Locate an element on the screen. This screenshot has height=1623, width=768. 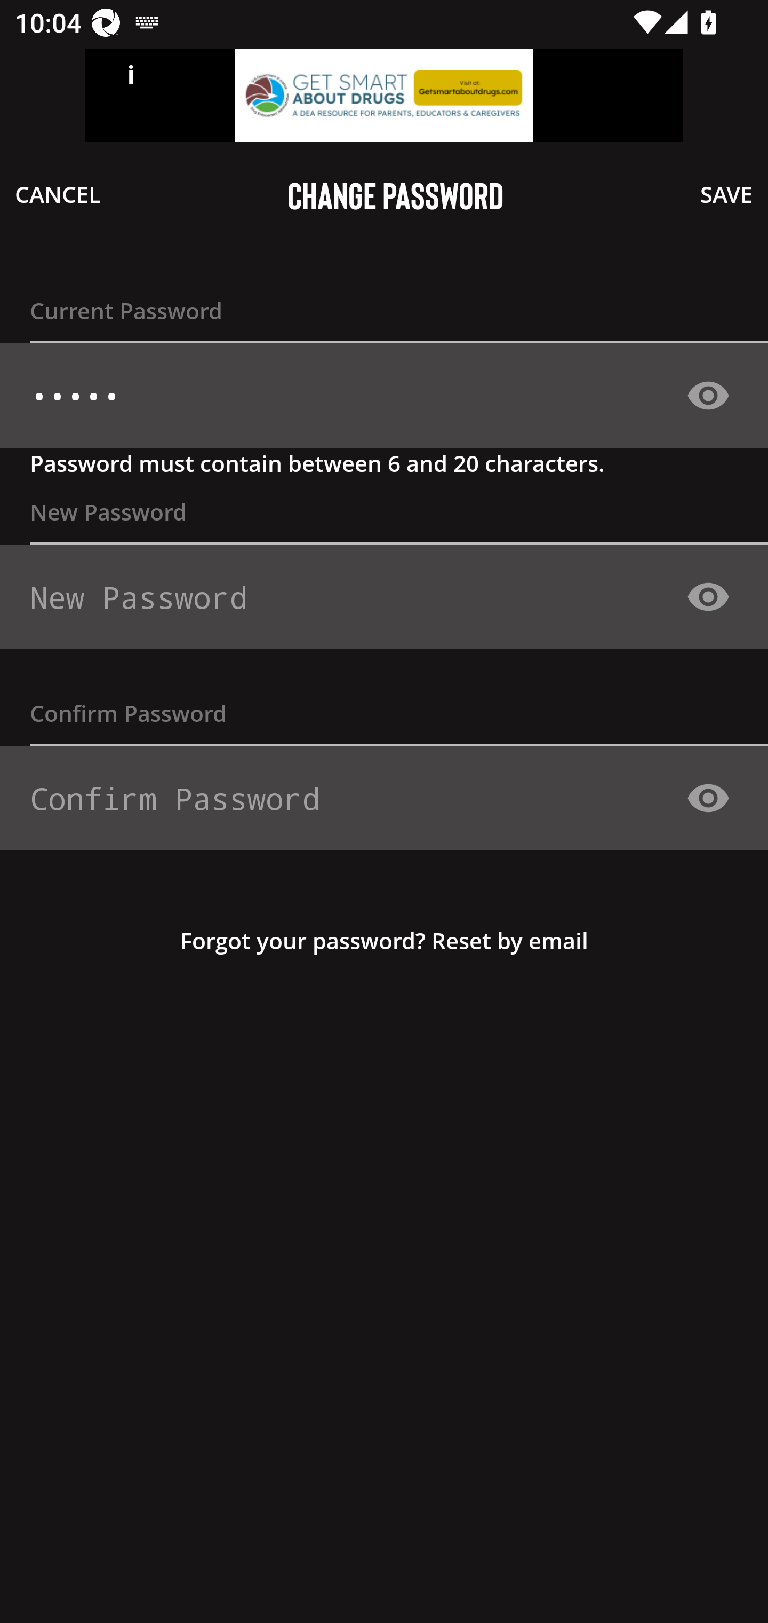
Forgot your password? Reset by email is located at coordinates (384, 940).